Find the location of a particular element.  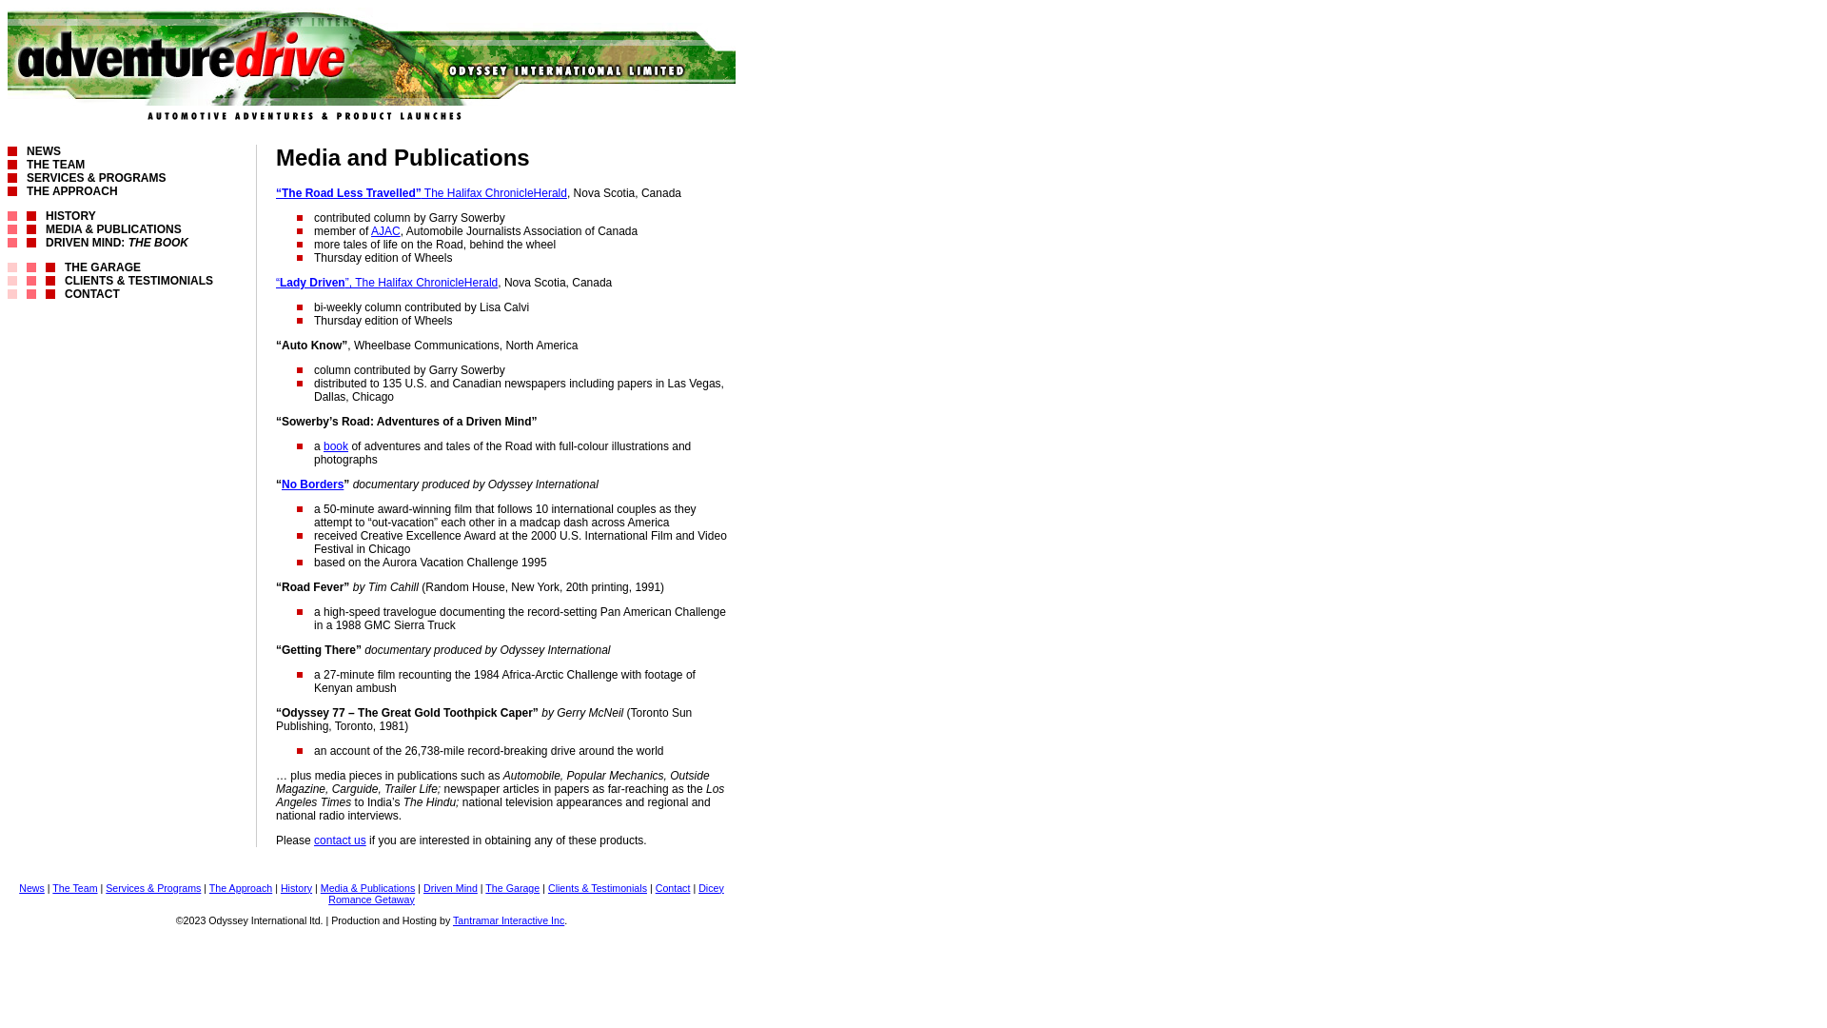

THE APPROACH is located at coordinates (72, 191).